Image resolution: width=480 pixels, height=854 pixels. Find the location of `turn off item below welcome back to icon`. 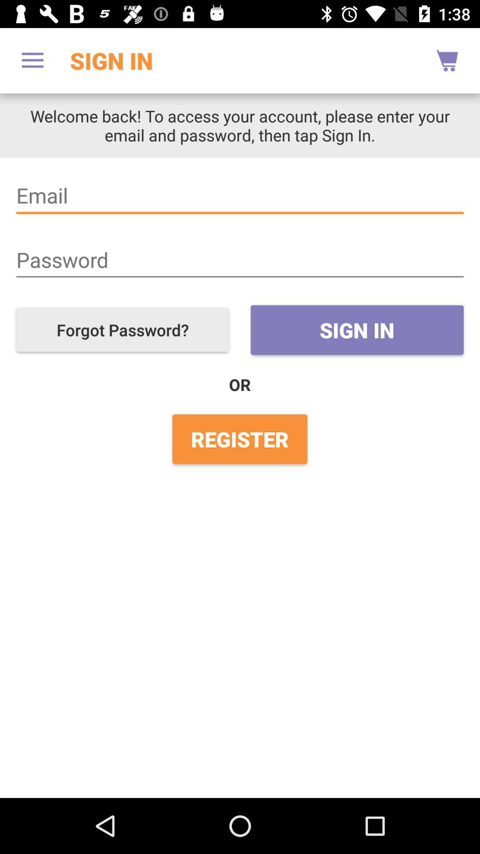

turn off item below welcome back to icon is located at coordinates (240, 196).